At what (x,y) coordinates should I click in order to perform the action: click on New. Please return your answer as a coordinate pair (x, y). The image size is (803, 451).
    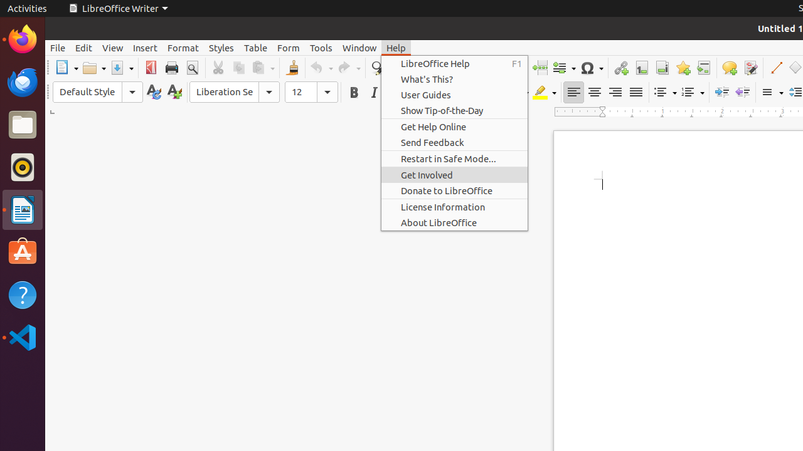
    Looking at the image, I should click on (174, 93).